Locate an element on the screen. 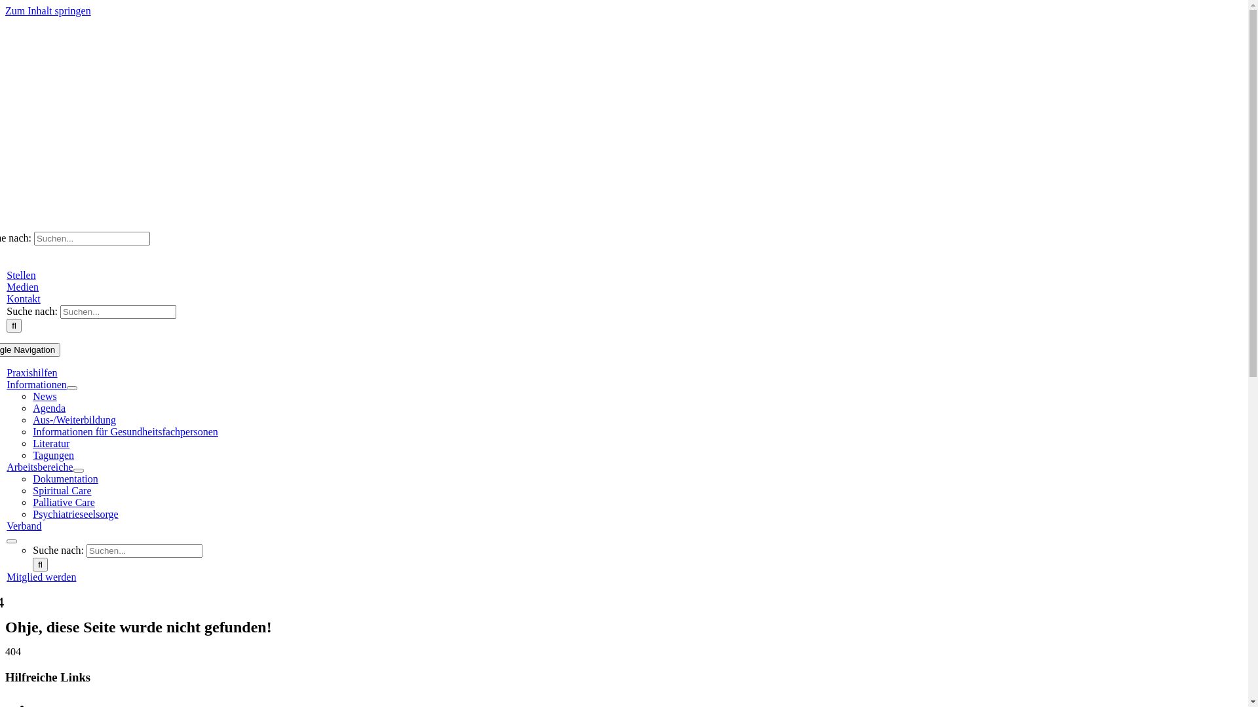 The image size is (1258, 707). Tagungen is located at coordinates (54, 456).